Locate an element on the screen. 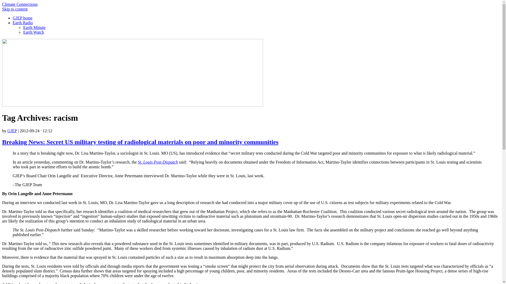  GJEP home is located at coordinates (22, 18).